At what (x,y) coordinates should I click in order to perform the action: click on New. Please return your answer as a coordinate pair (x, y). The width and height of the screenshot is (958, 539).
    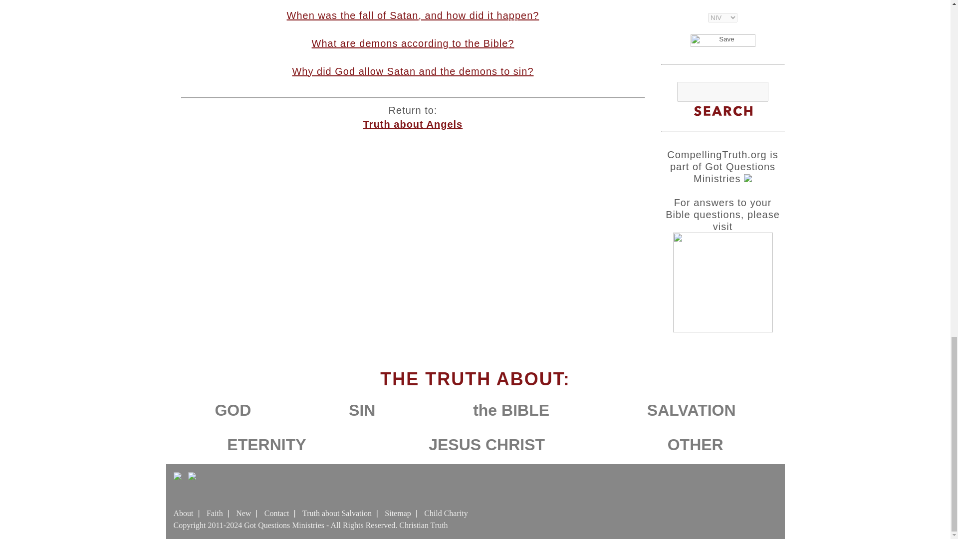
    Looking at the image, I should click on (243, 513).